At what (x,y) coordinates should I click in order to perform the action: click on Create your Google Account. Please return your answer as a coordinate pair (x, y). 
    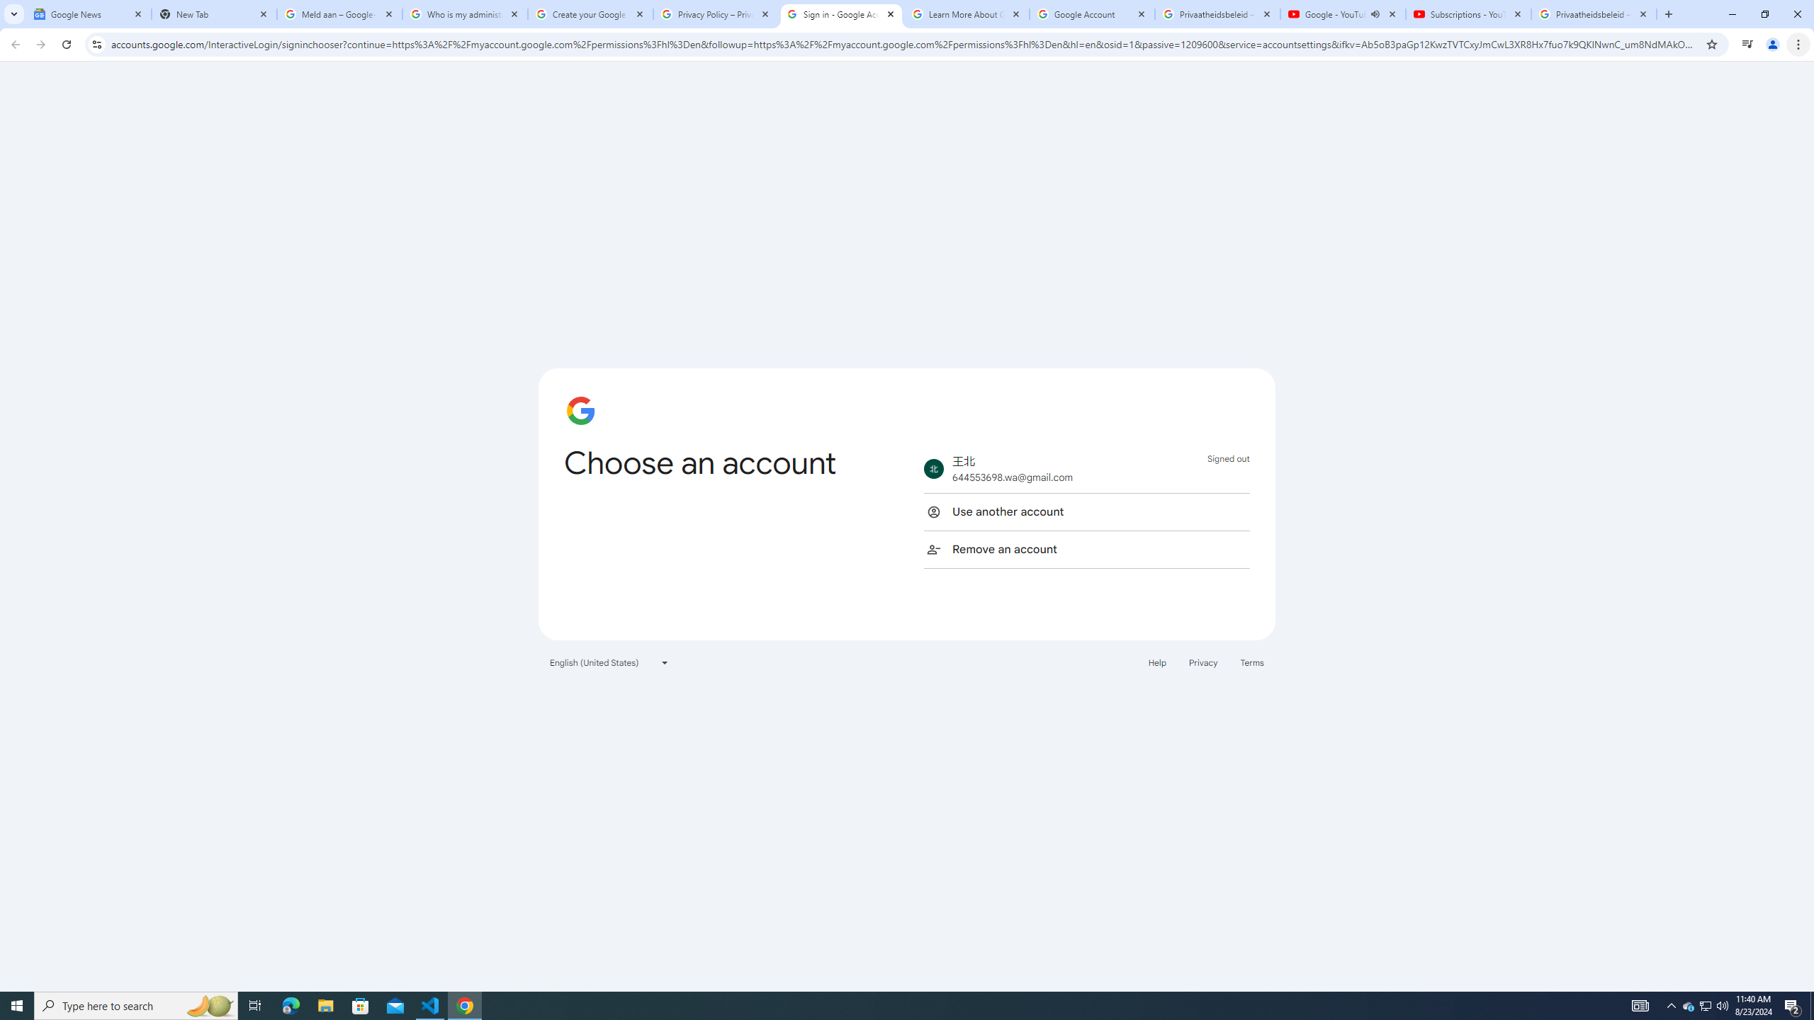
    Looking at the image, I should click on (591, 14).